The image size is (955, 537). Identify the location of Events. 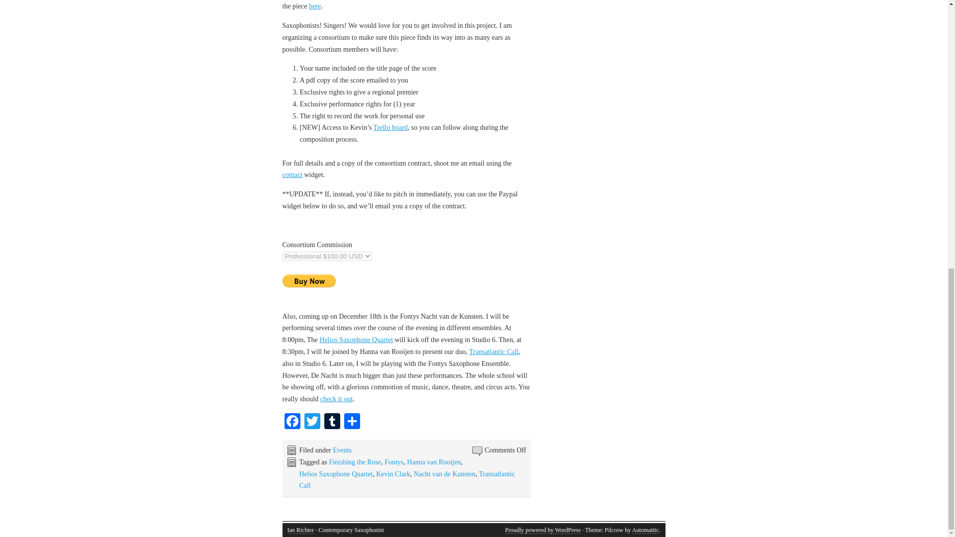
(342, 449).